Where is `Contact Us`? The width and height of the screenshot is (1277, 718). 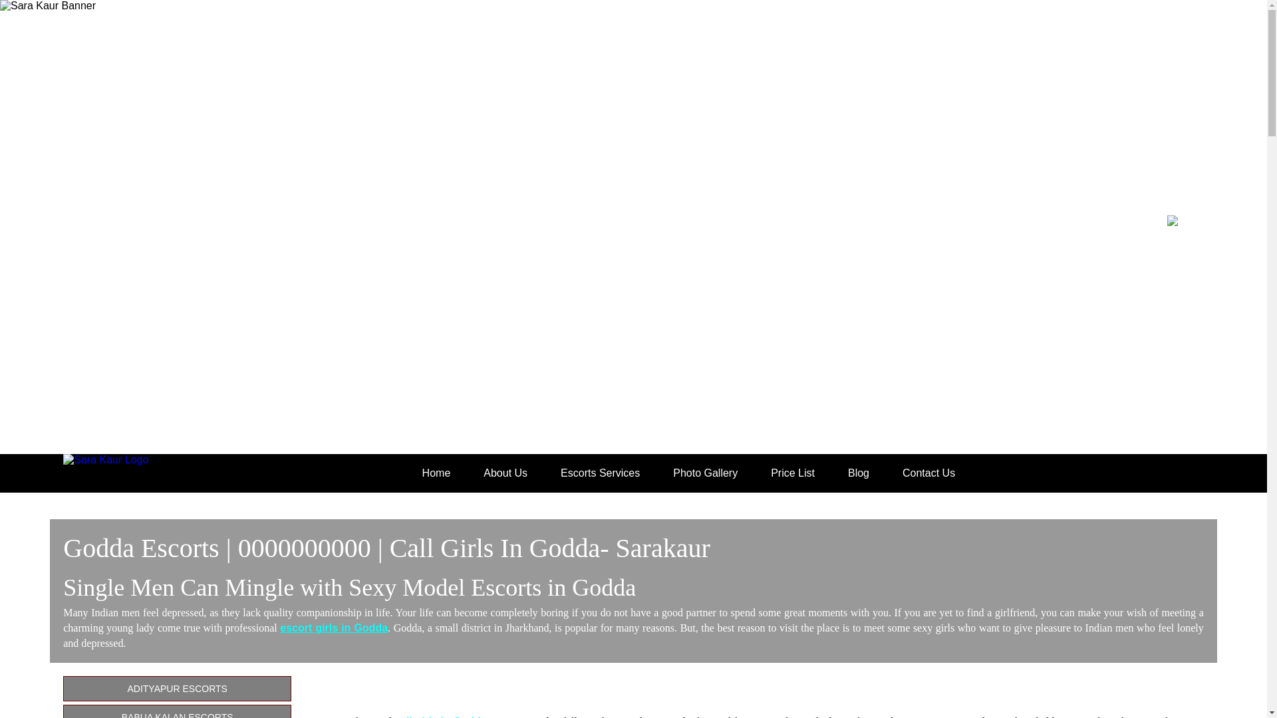
Contact Us is located at coordinates (928, 473).